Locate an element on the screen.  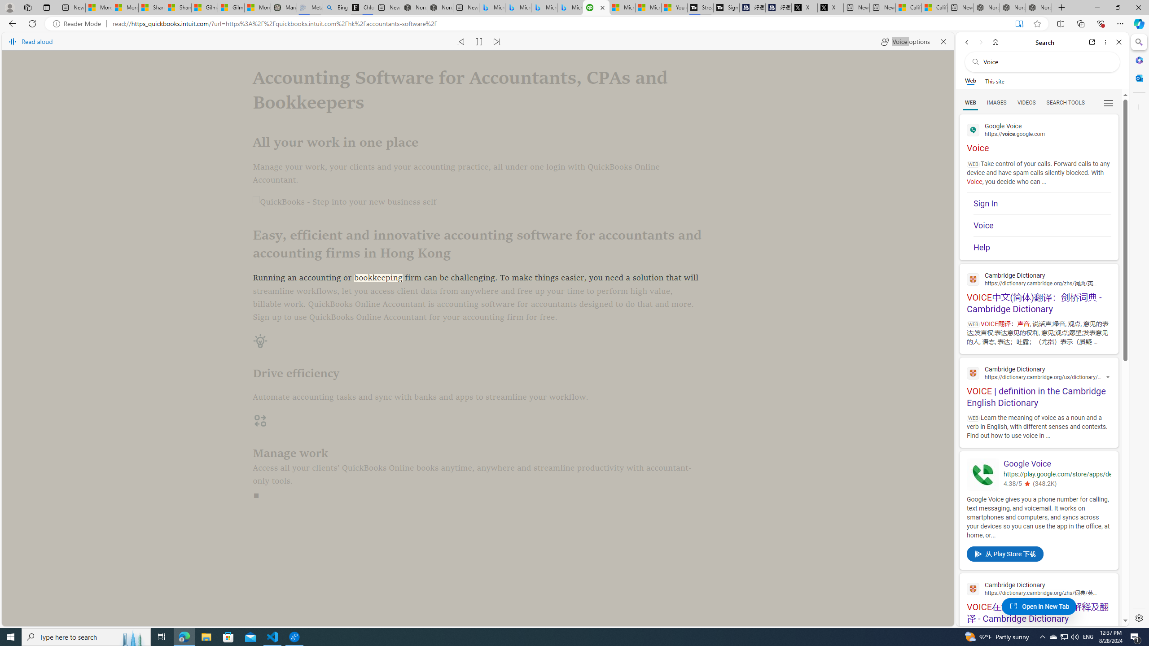
Microsoft Start is located at coordinates (649, 8).